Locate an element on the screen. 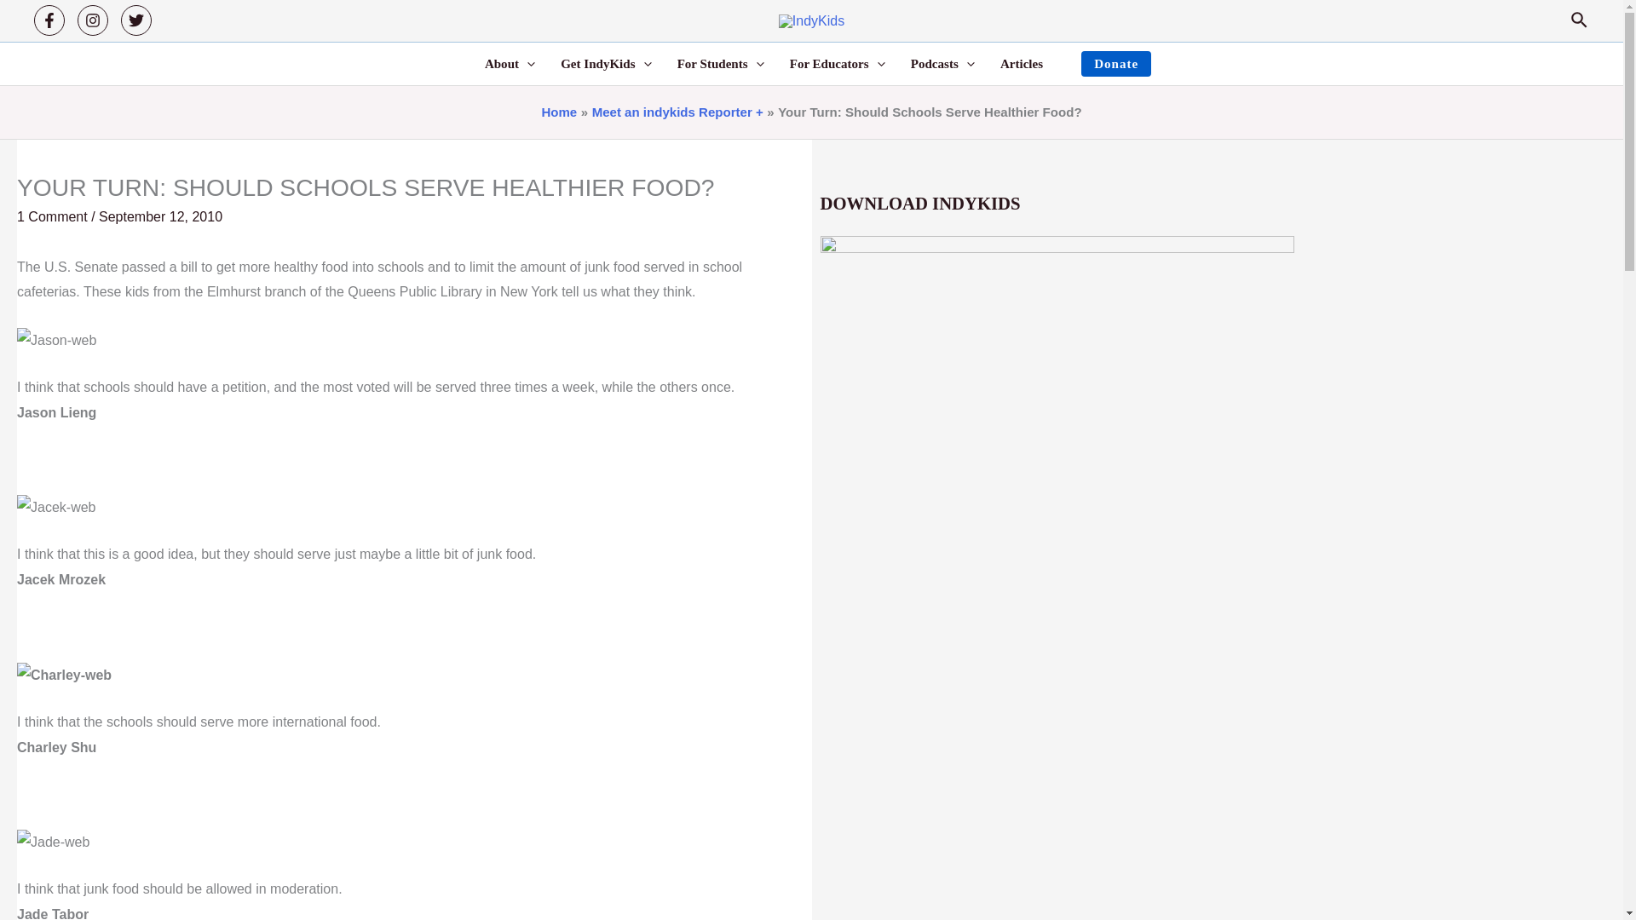 The height and width of the screenshot is (920, 1636). Podcasts is located at coordinates (942, 63).